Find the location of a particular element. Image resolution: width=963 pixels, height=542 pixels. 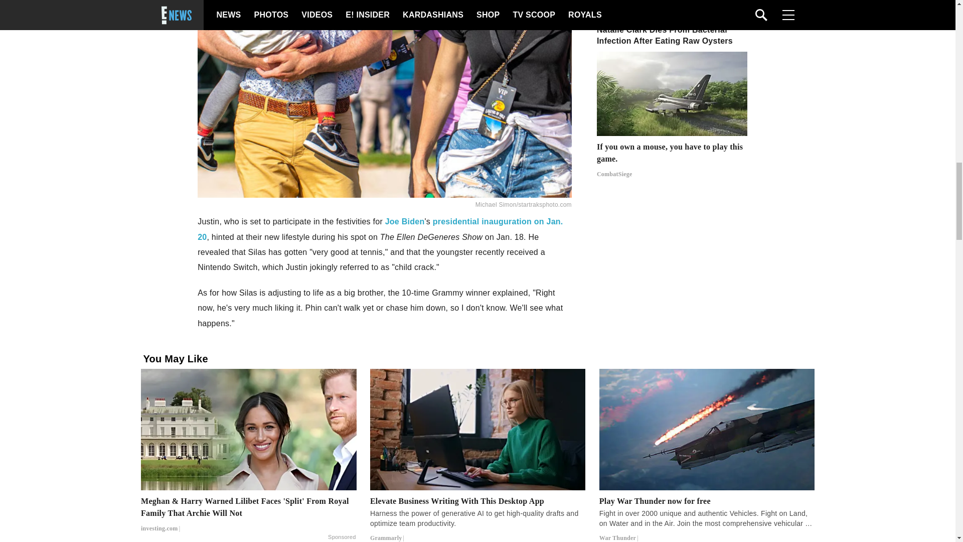

presidential inauguration on Jan. 20 is located at coordinates (380, 229).